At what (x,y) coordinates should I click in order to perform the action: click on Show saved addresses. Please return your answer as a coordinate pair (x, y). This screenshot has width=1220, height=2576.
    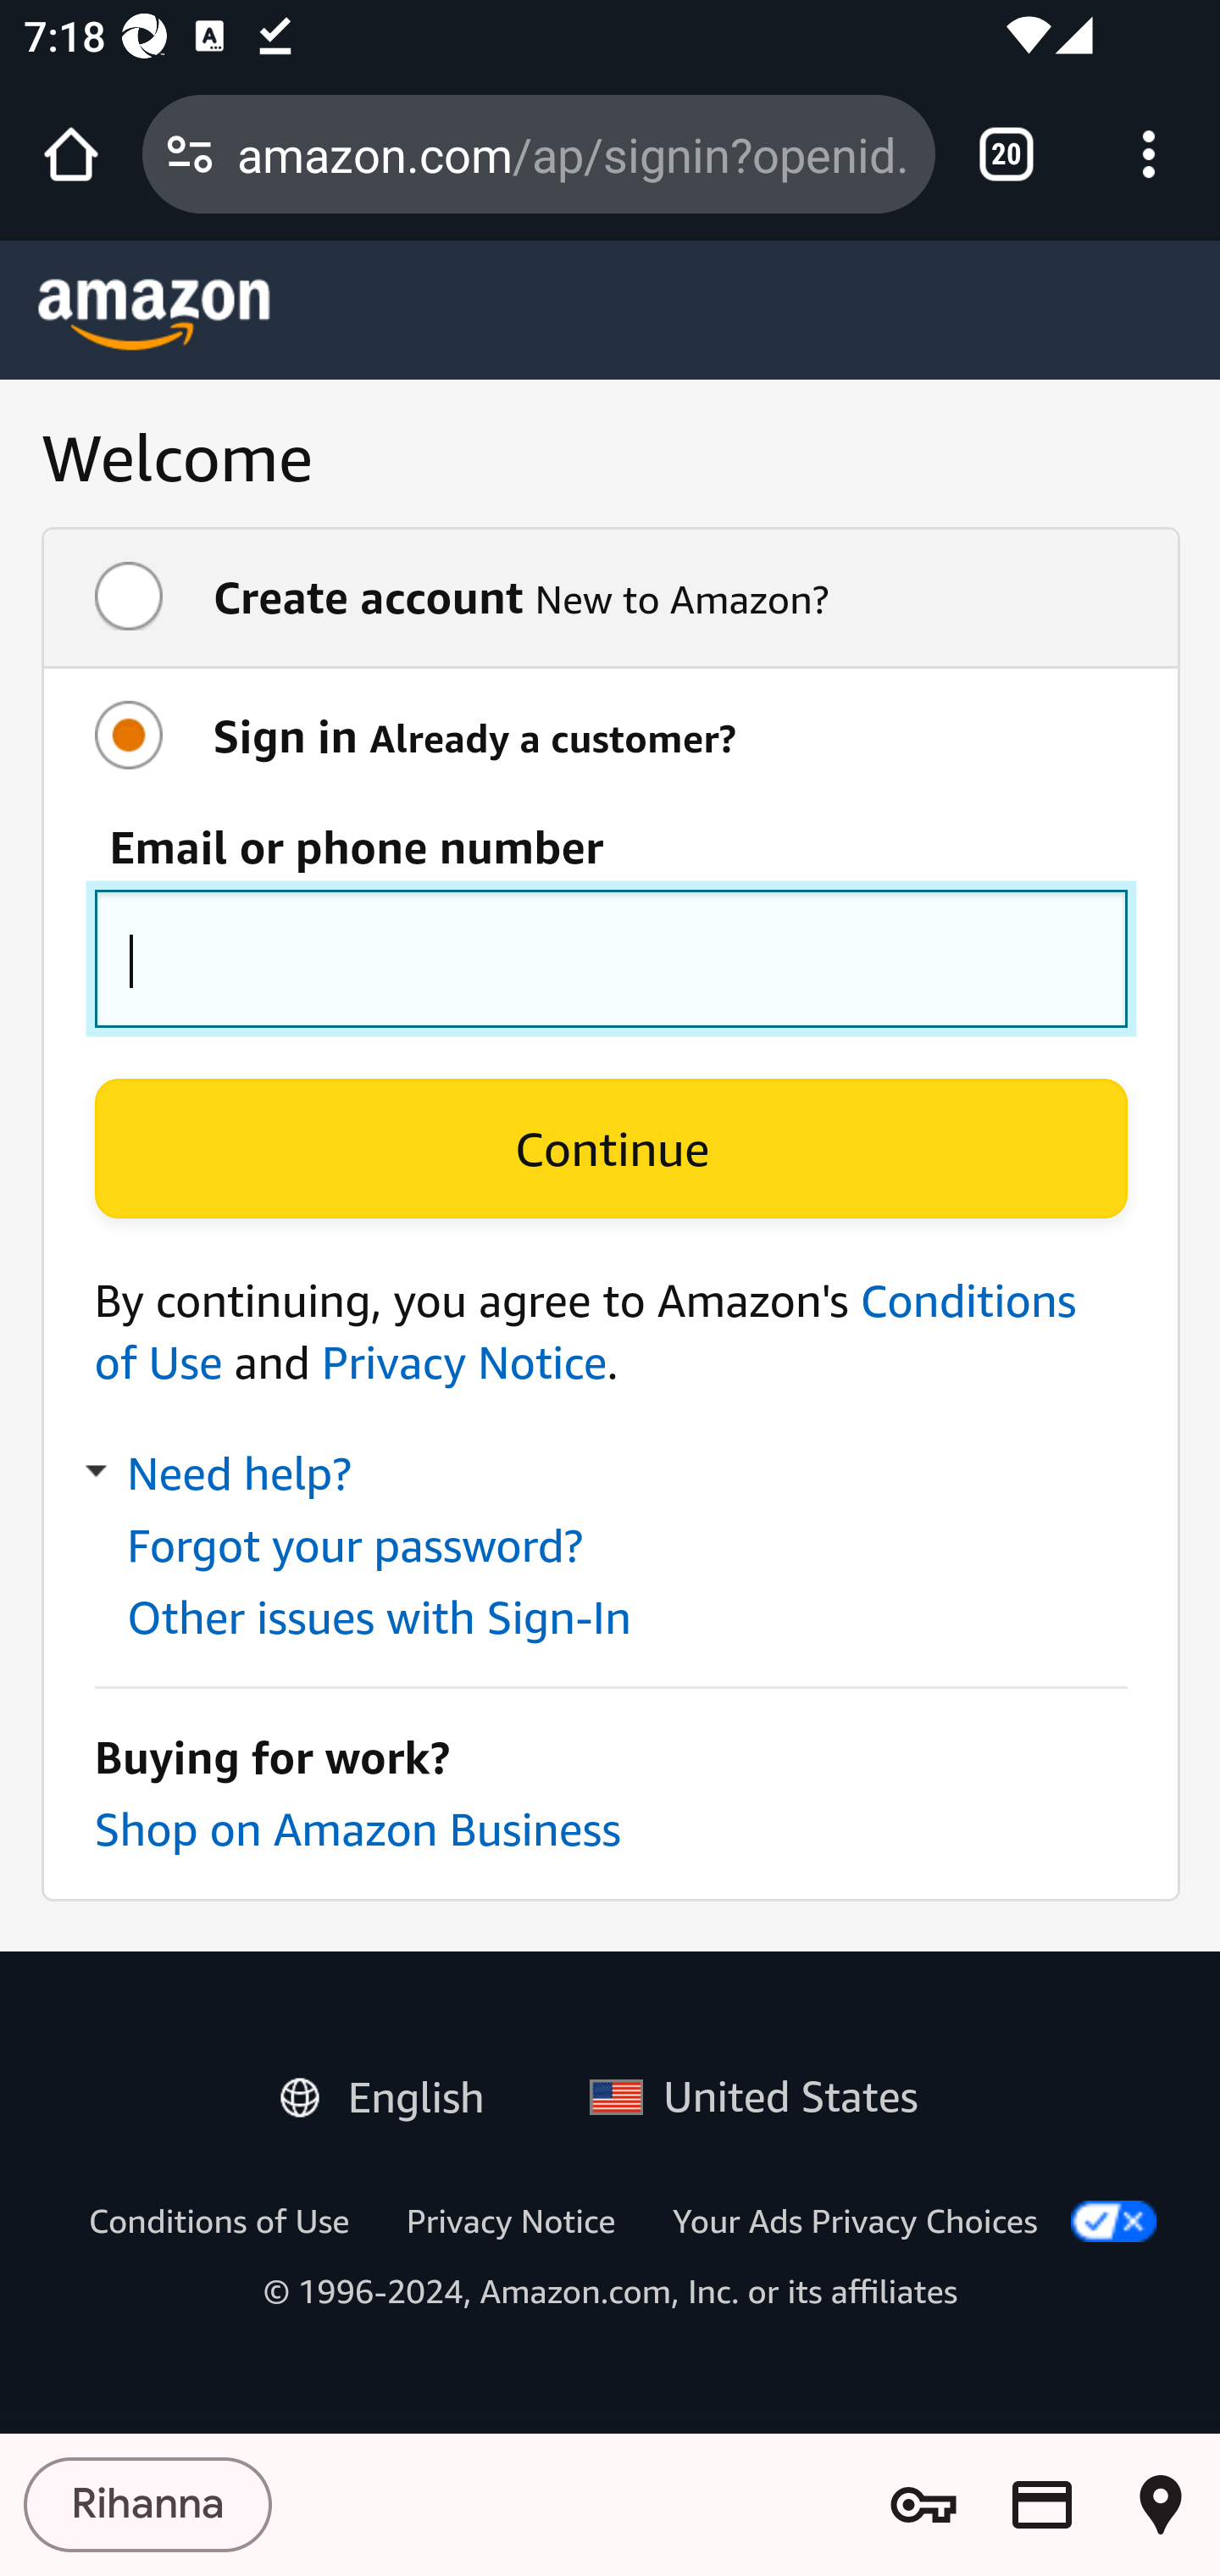
    Looking at the image, I should click on (1161, 2505).